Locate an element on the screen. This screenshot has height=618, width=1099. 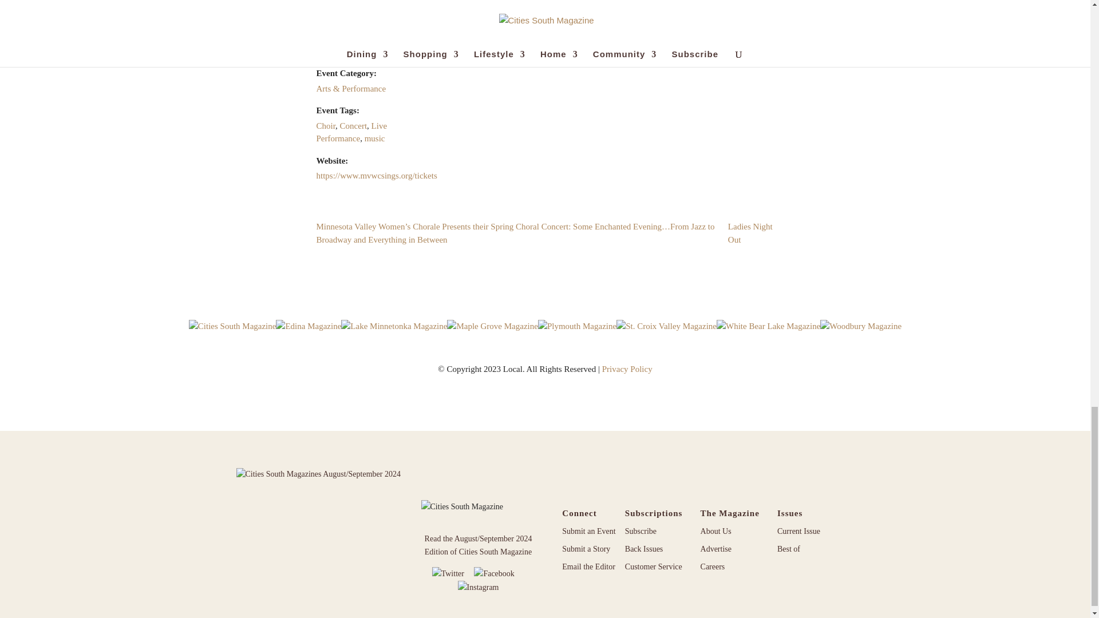
Click to view a Google Map is located at coordinates (578, 10).